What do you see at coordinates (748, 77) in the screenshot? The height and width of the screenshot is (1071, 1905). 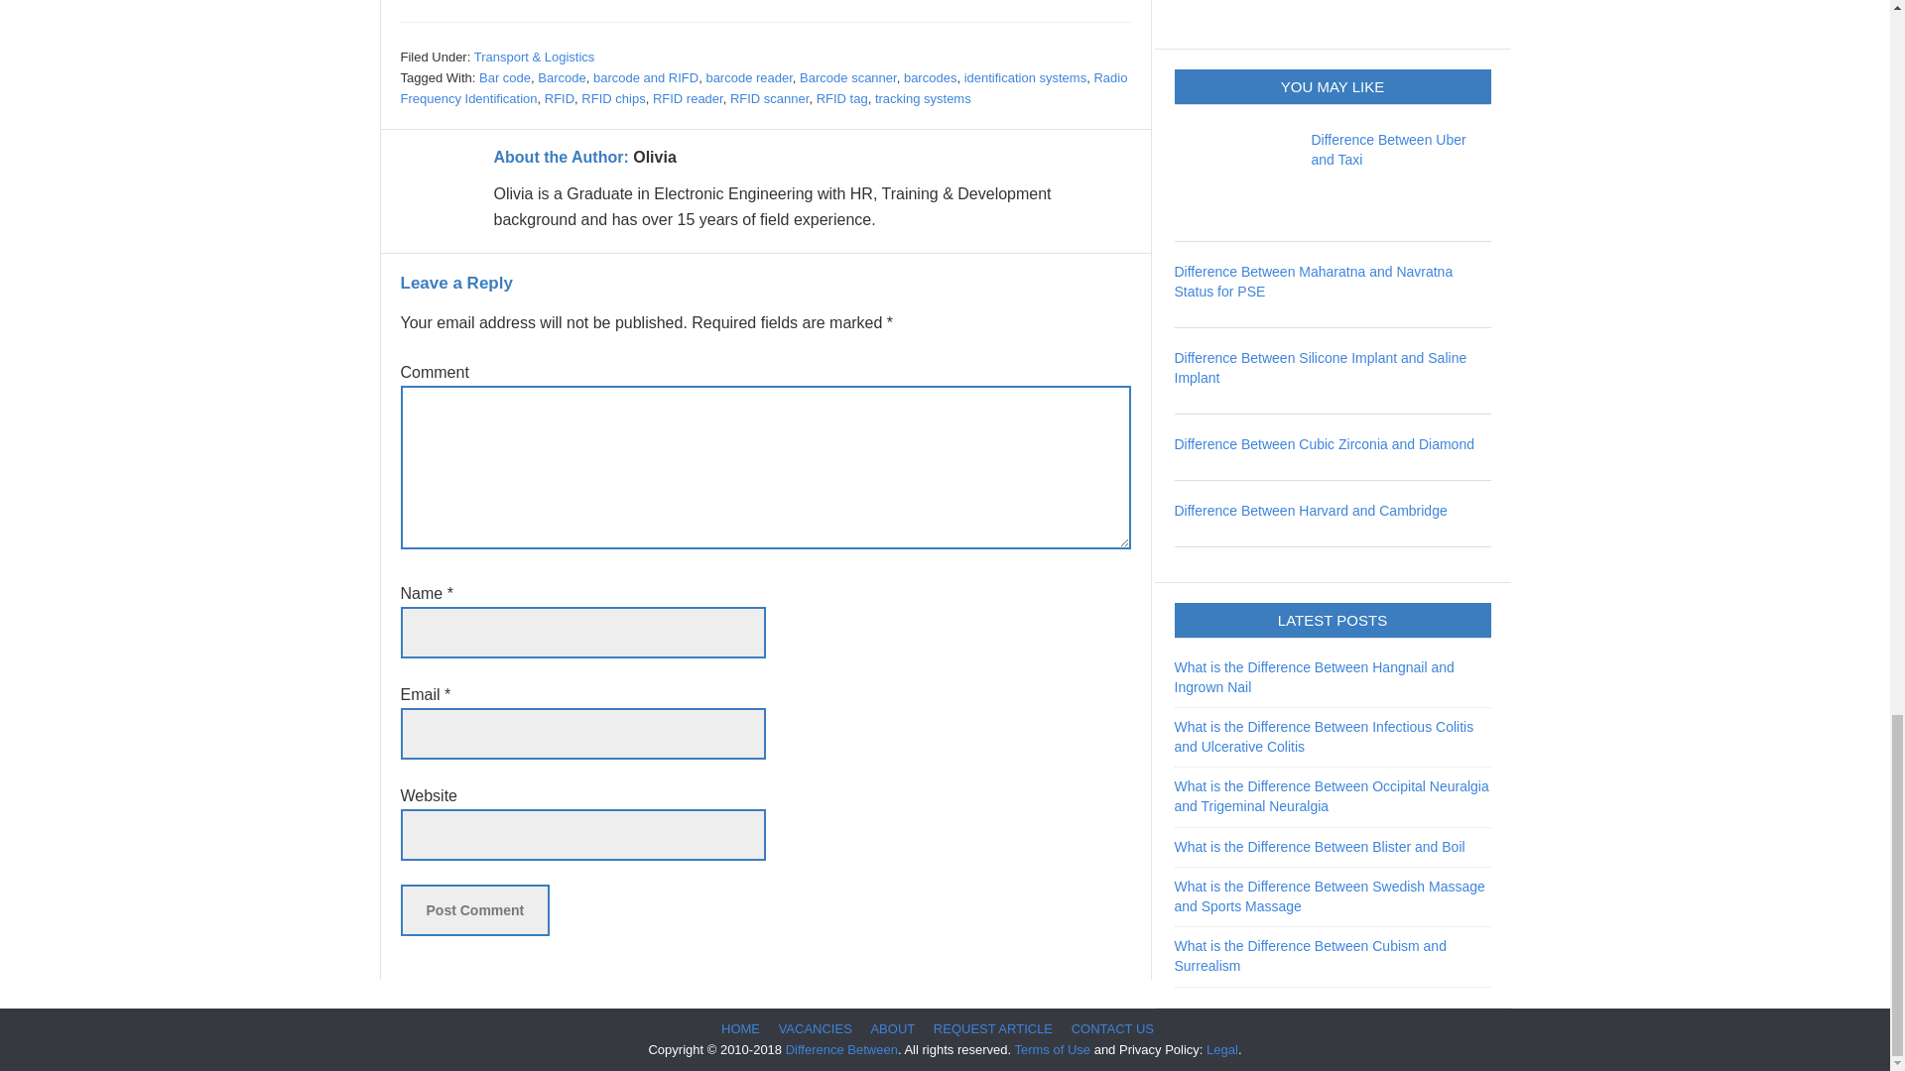 I see `barcode reader` at bounding box center [748, 77].